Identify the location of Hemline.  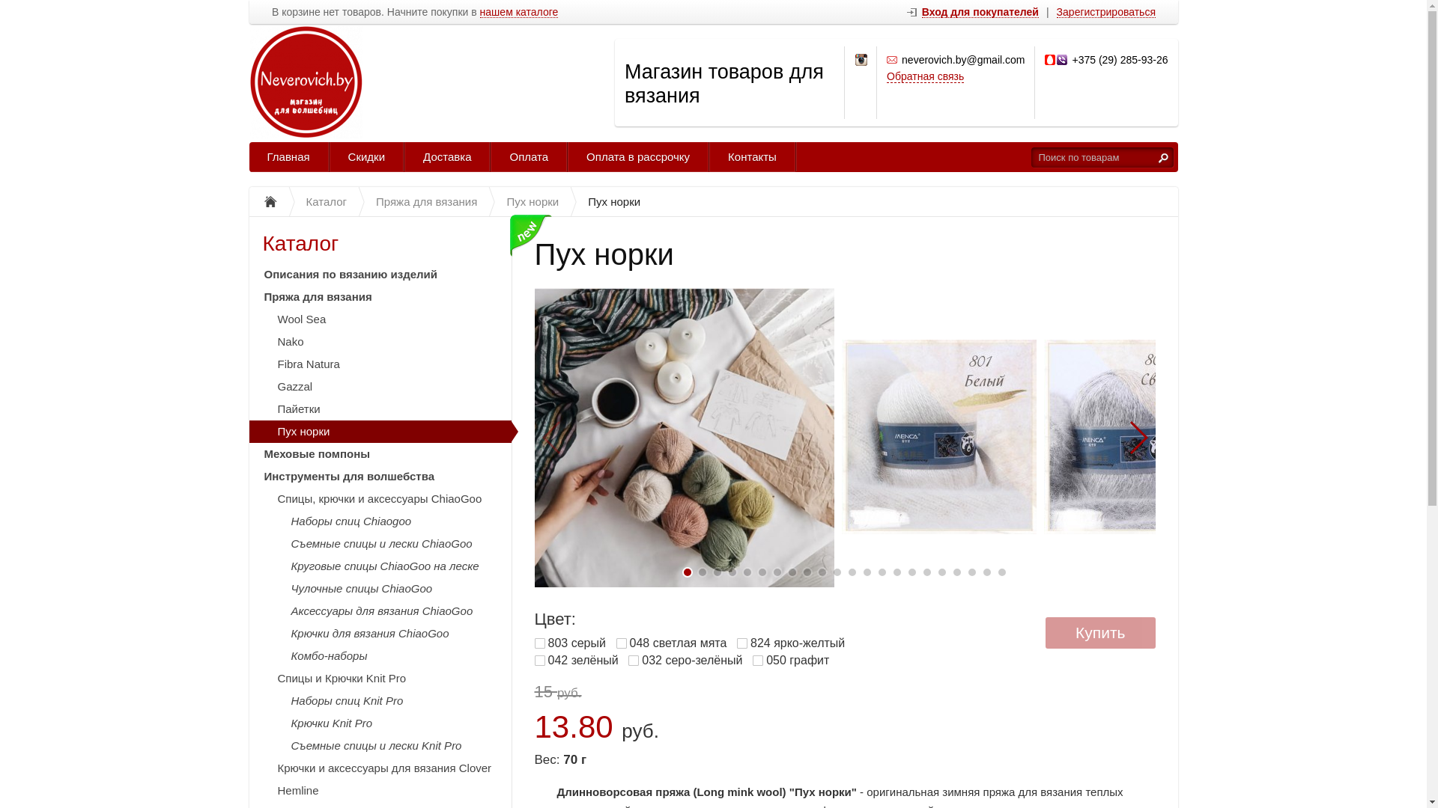
(380, 791).